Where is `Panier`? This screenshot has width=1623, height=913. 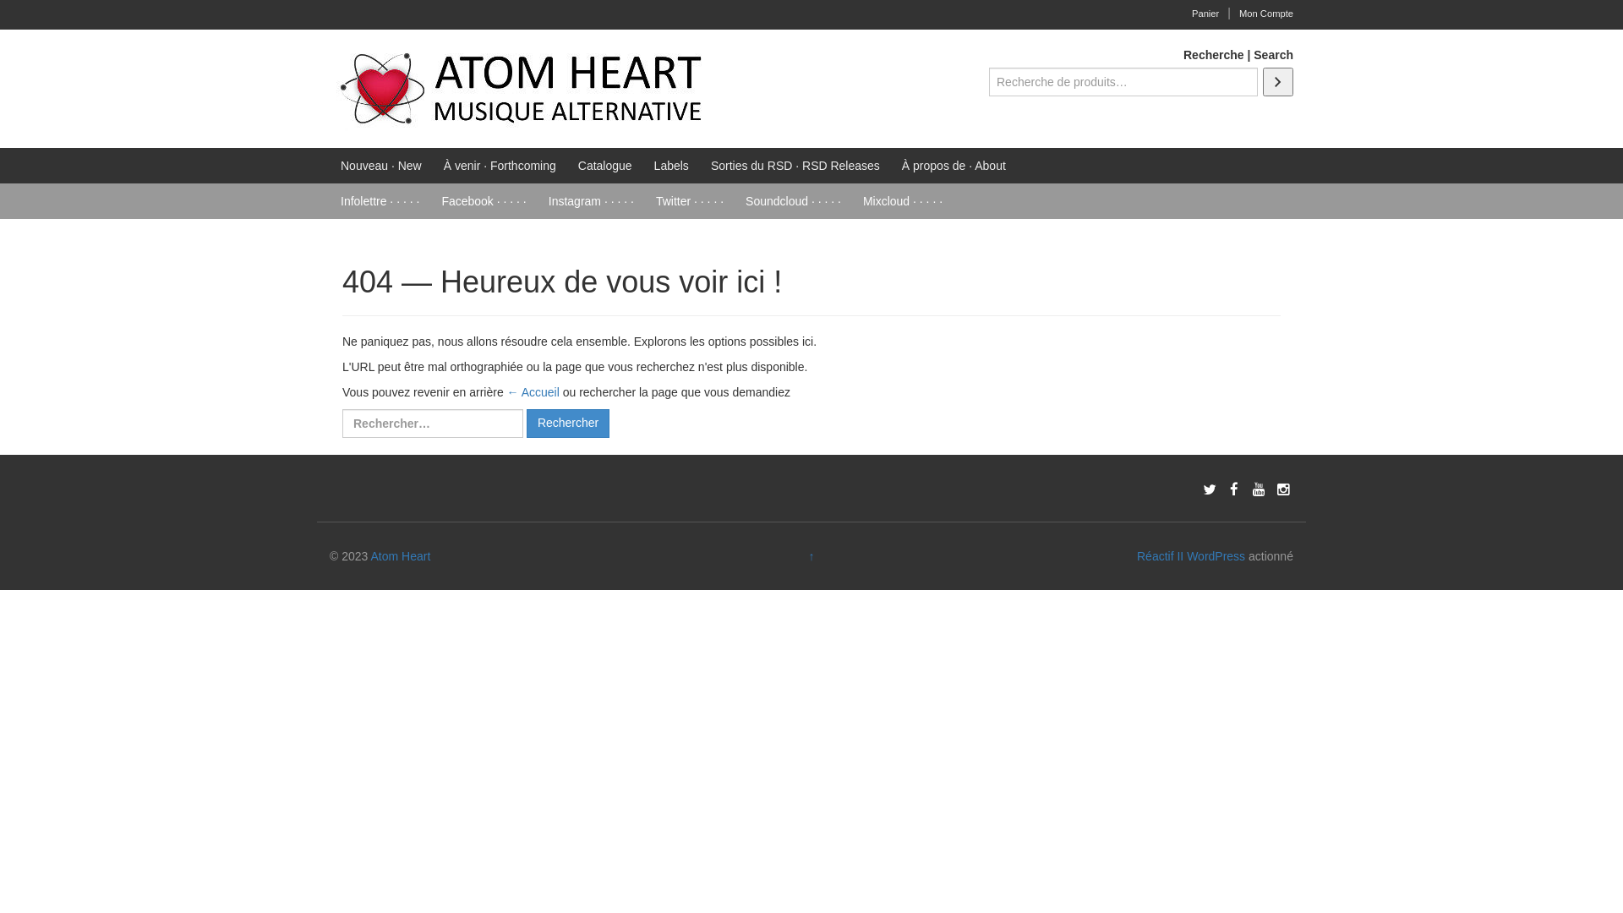 Panier is located at coordinates (1205, 14).